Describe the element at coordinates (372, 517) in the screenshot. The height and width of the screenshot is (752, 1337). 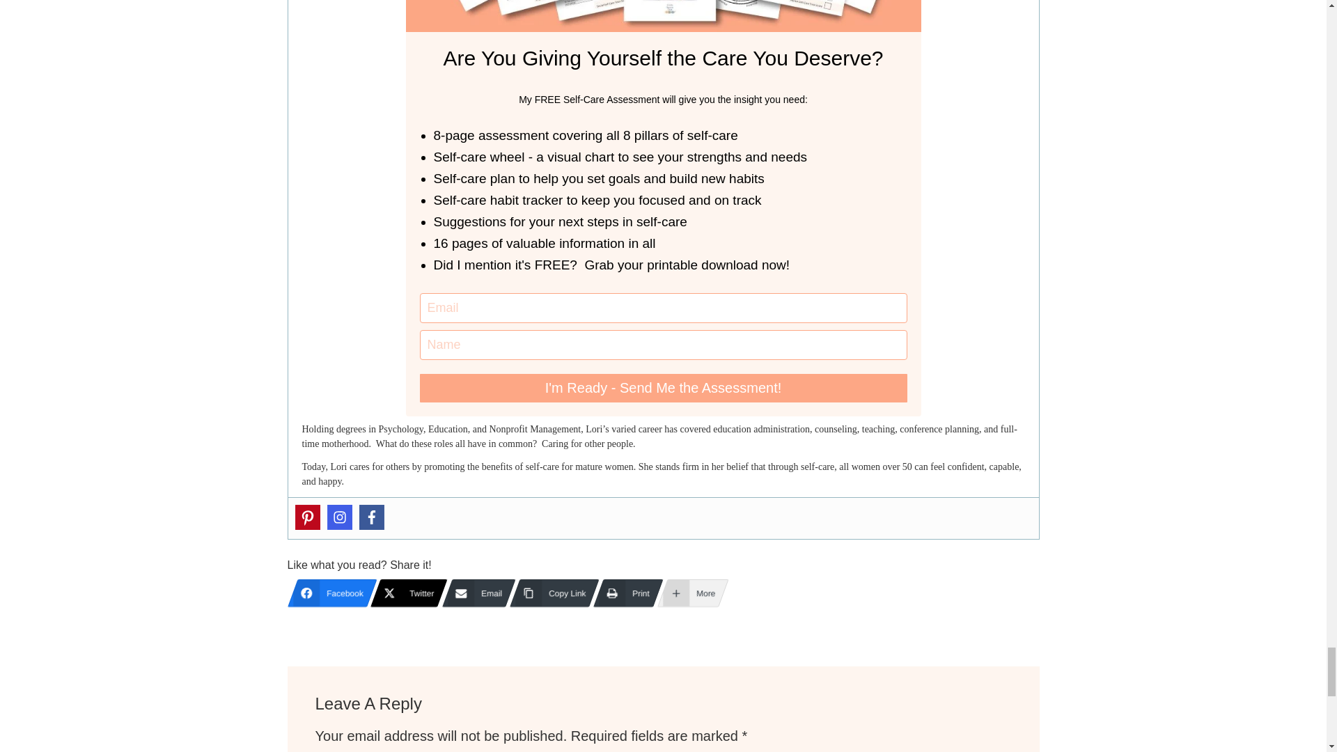
I see `Facebook` at that location.